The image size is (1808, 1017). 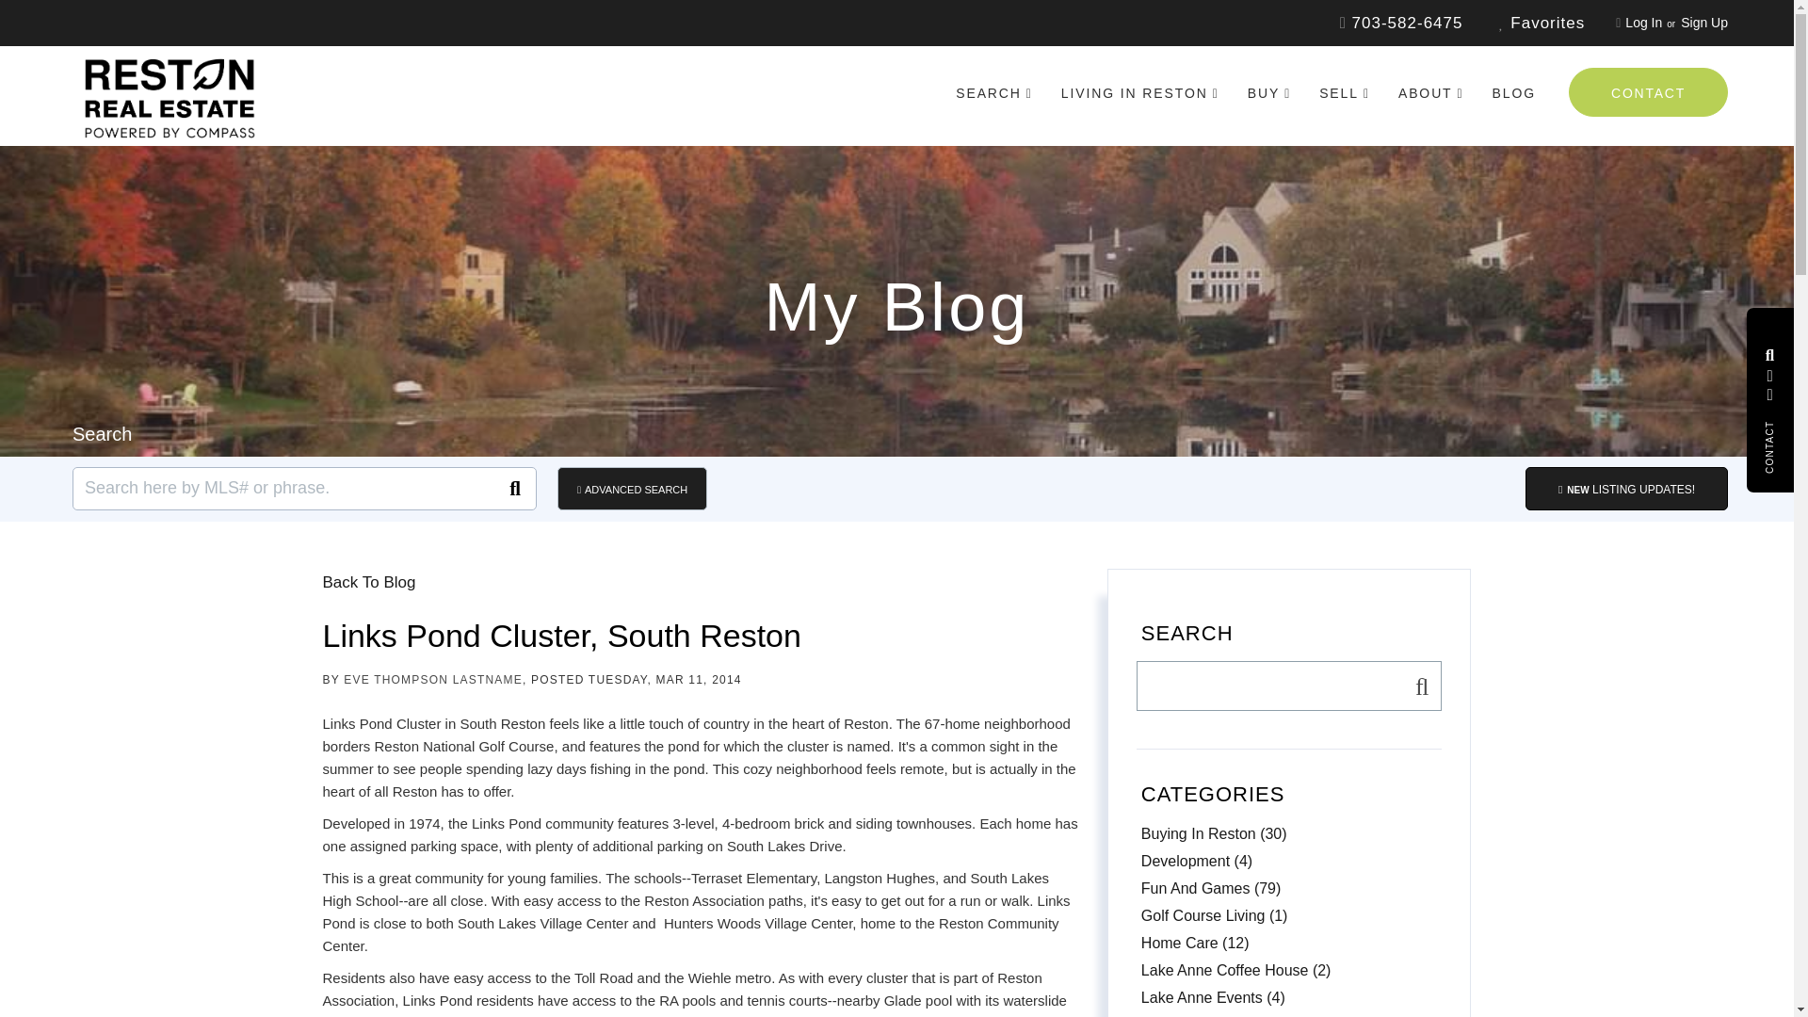 I want to click on Sign Up, so click(x=1704, y=23).